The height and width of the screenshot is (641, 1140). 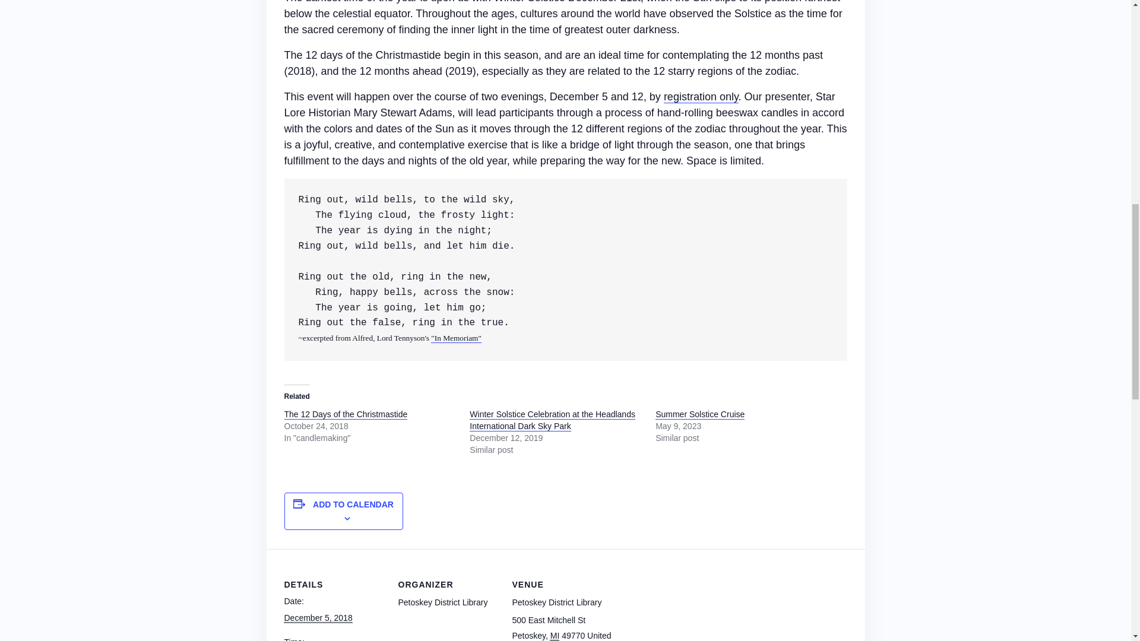 What do you see at coordinates (555, 636) in the screenshot?
I see `Michigan` at bounding box center [555, 636].